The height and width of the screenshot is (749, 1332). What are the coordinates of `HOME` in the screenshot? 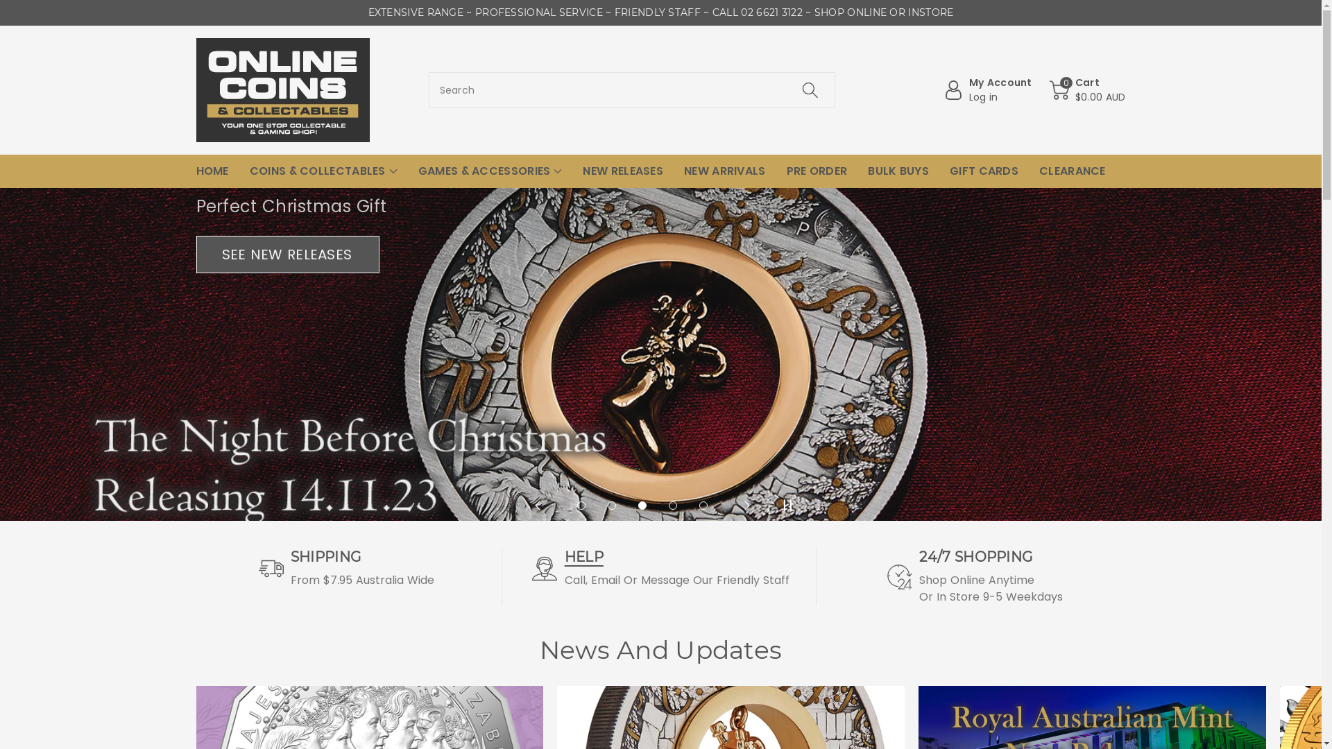 It's located at (212, 171).